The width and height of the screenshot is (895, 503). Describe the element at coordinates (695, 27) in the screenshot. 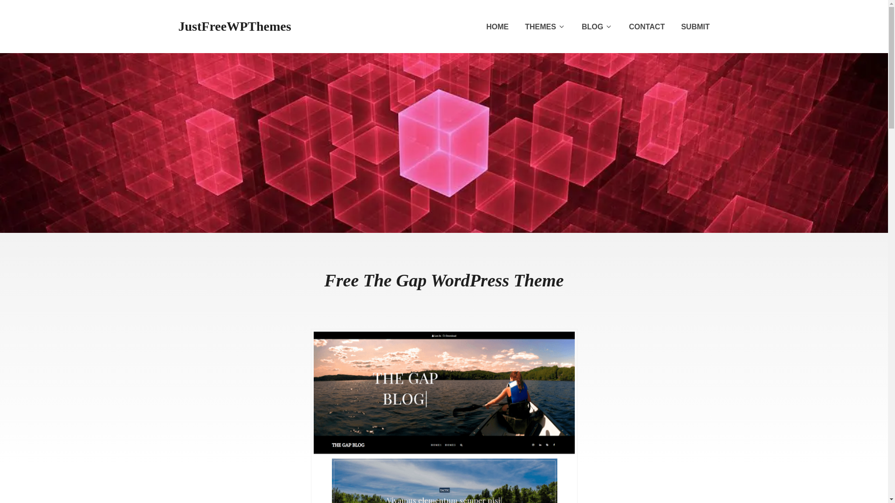

I see `SUBMIT` at that location.